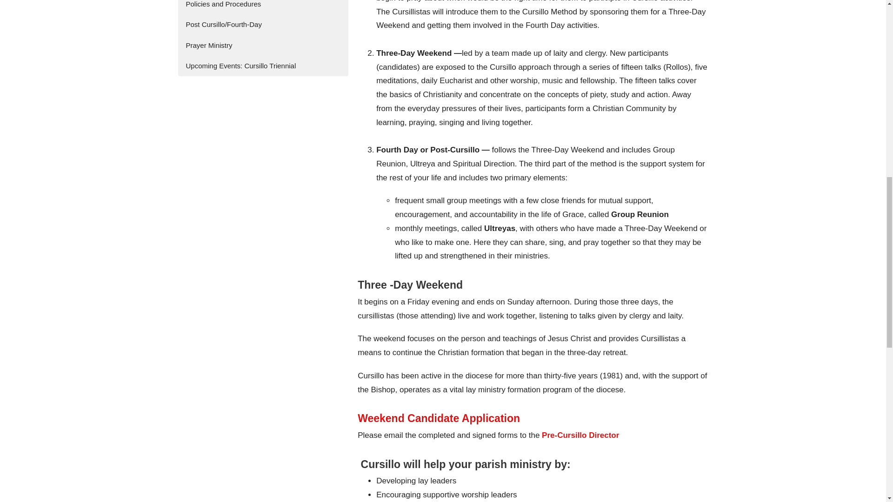  What do you see at coordinates (263, 45) in the screenshot?
I see `Prayer Ministry` at bounding box center [263, 45].